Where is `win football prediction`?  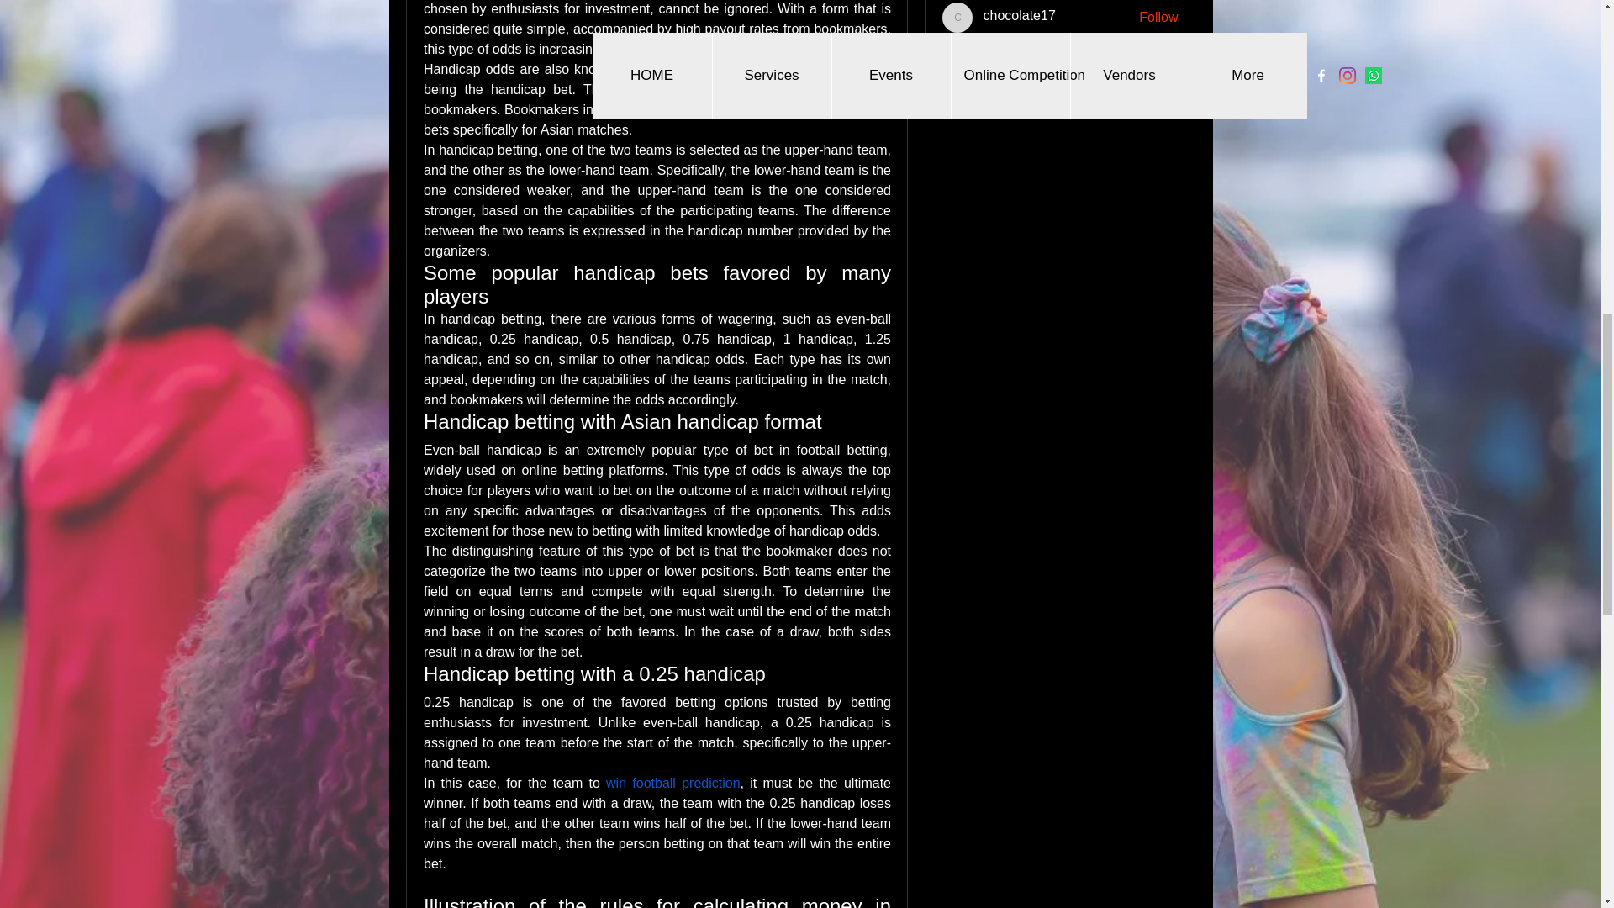
win football prediction is located at coordinates (672, 784).